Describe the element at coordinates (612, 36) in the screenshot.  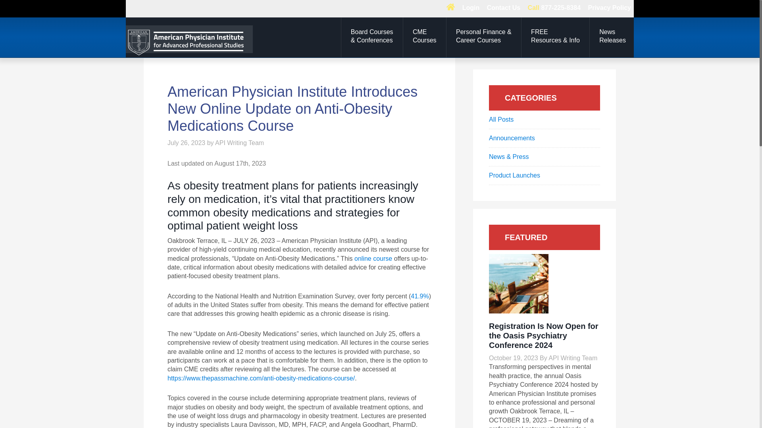
I see `Call 877-225-8384` at that location.